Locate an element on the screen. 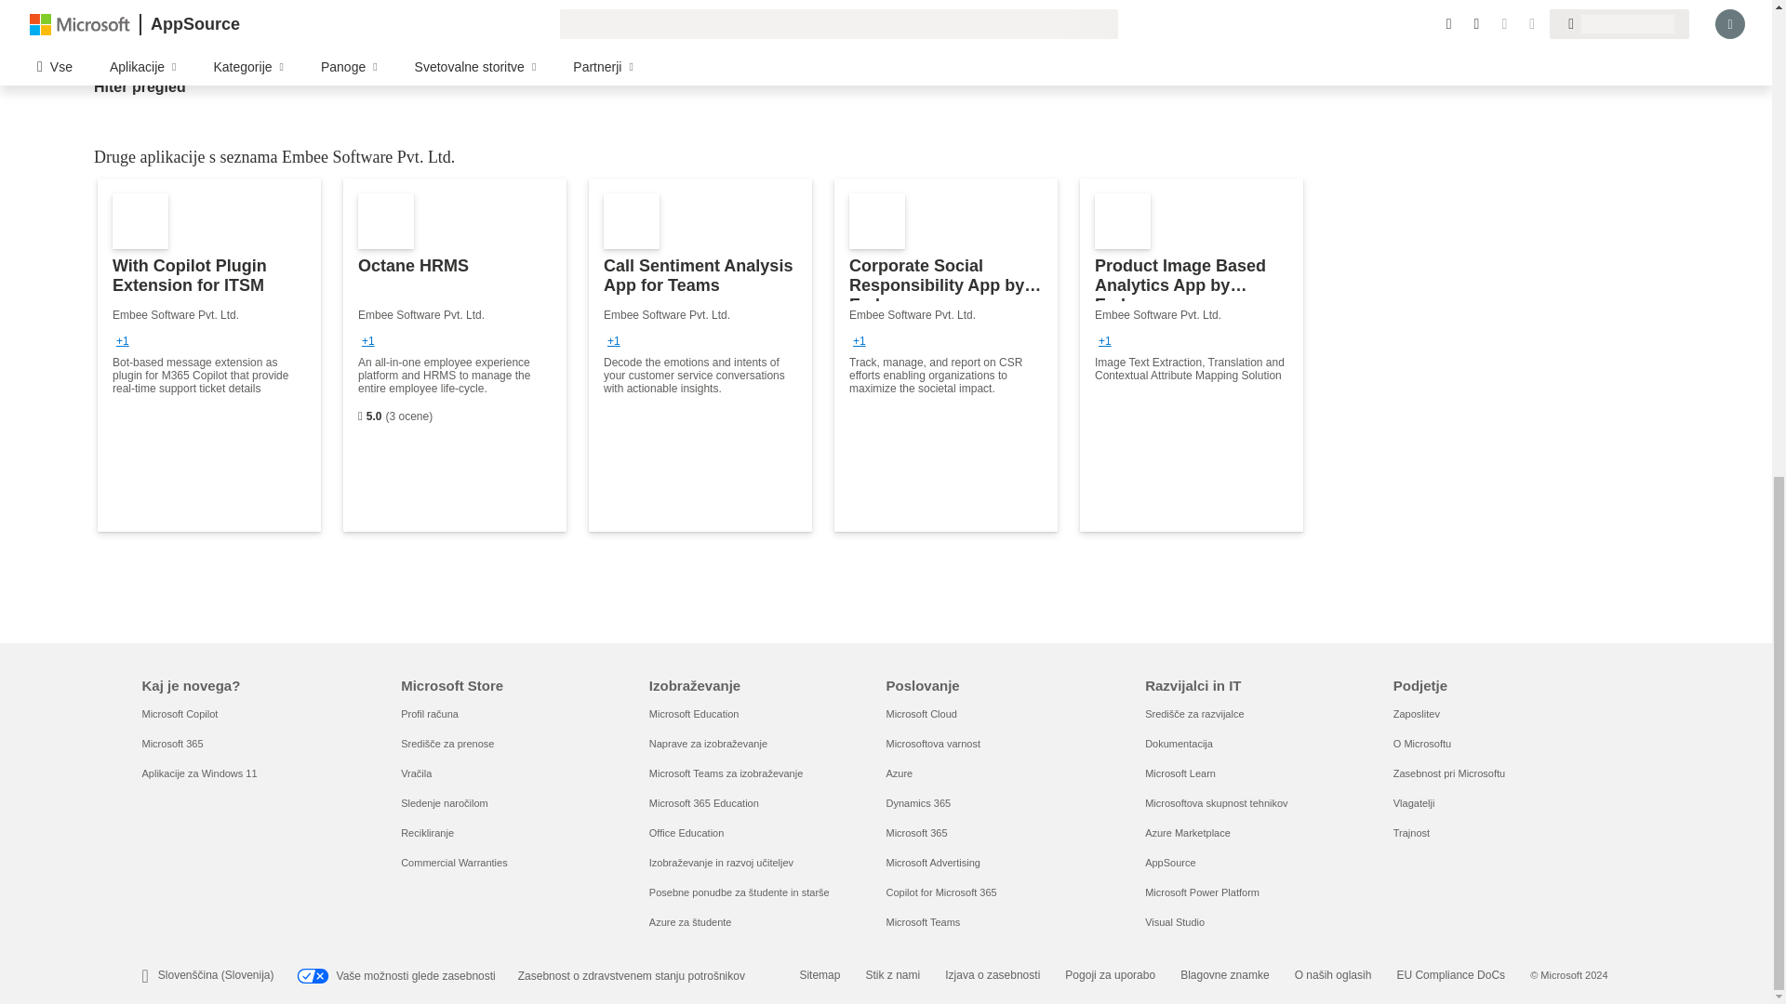 This screenshot has width=1786, height=1004. Commercial Warranties is located at coordinates (454, 863).